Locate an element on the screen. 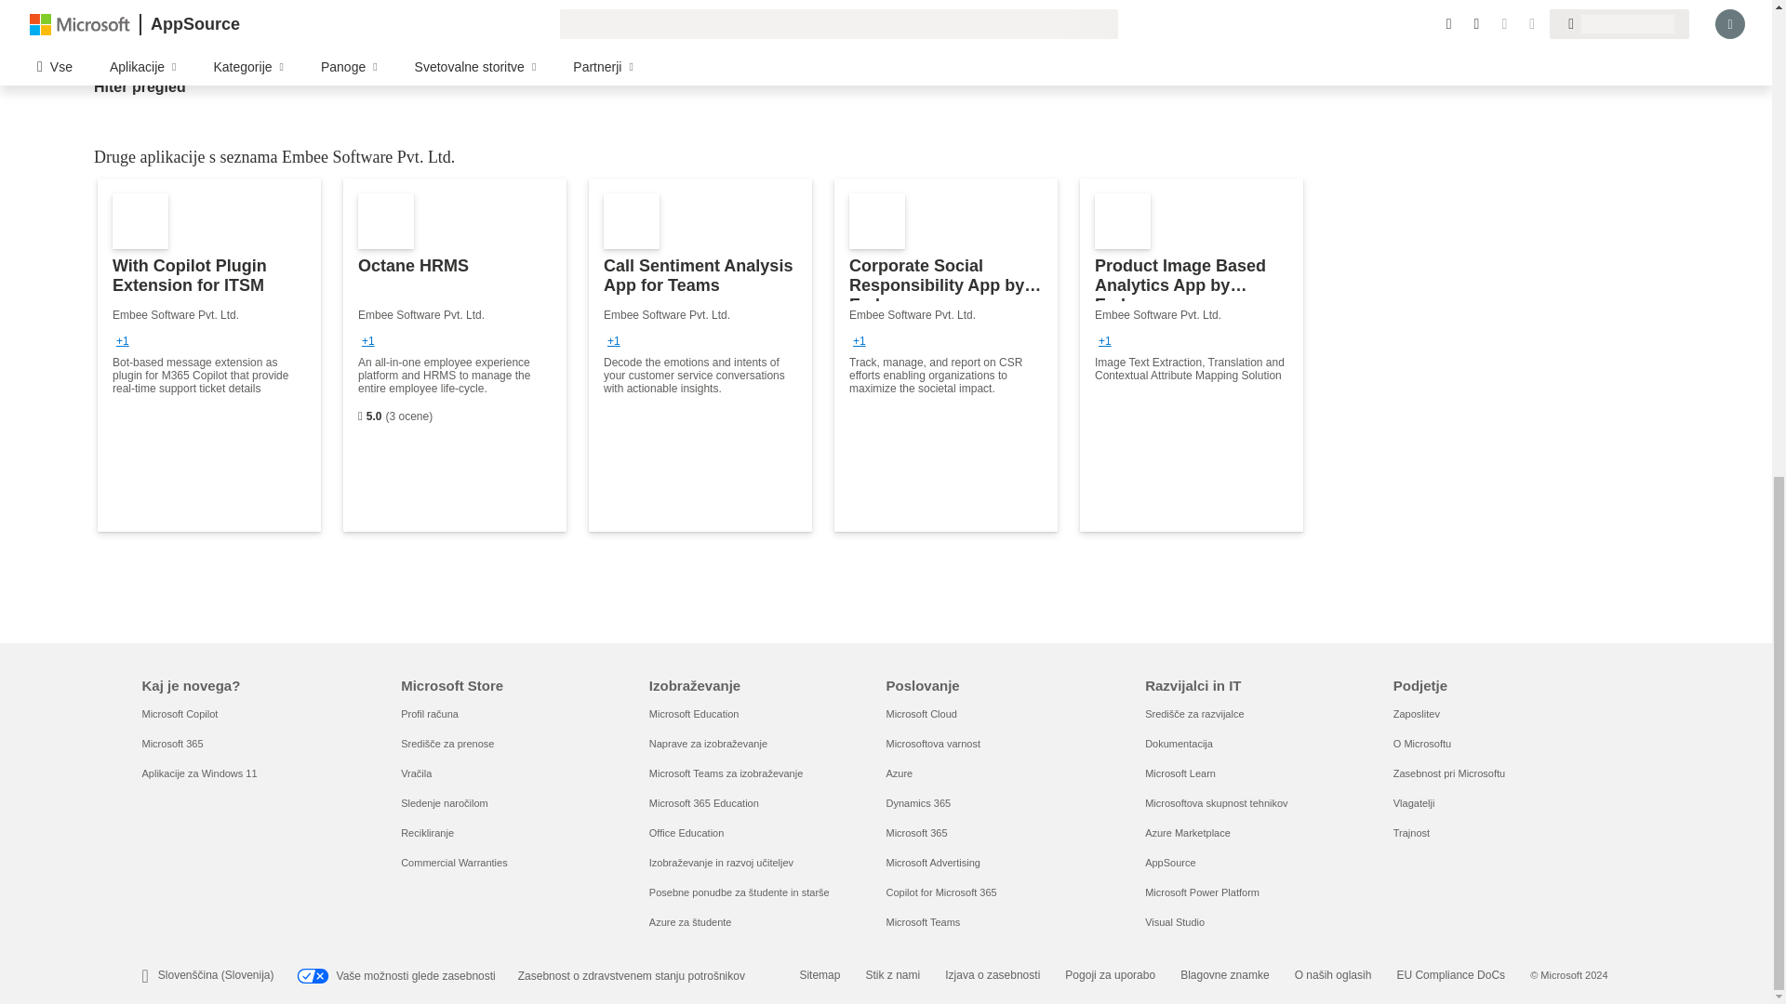 This screenshot has width=1786, height=1004. Commercial Warranties is located at coordinates (454, 863).